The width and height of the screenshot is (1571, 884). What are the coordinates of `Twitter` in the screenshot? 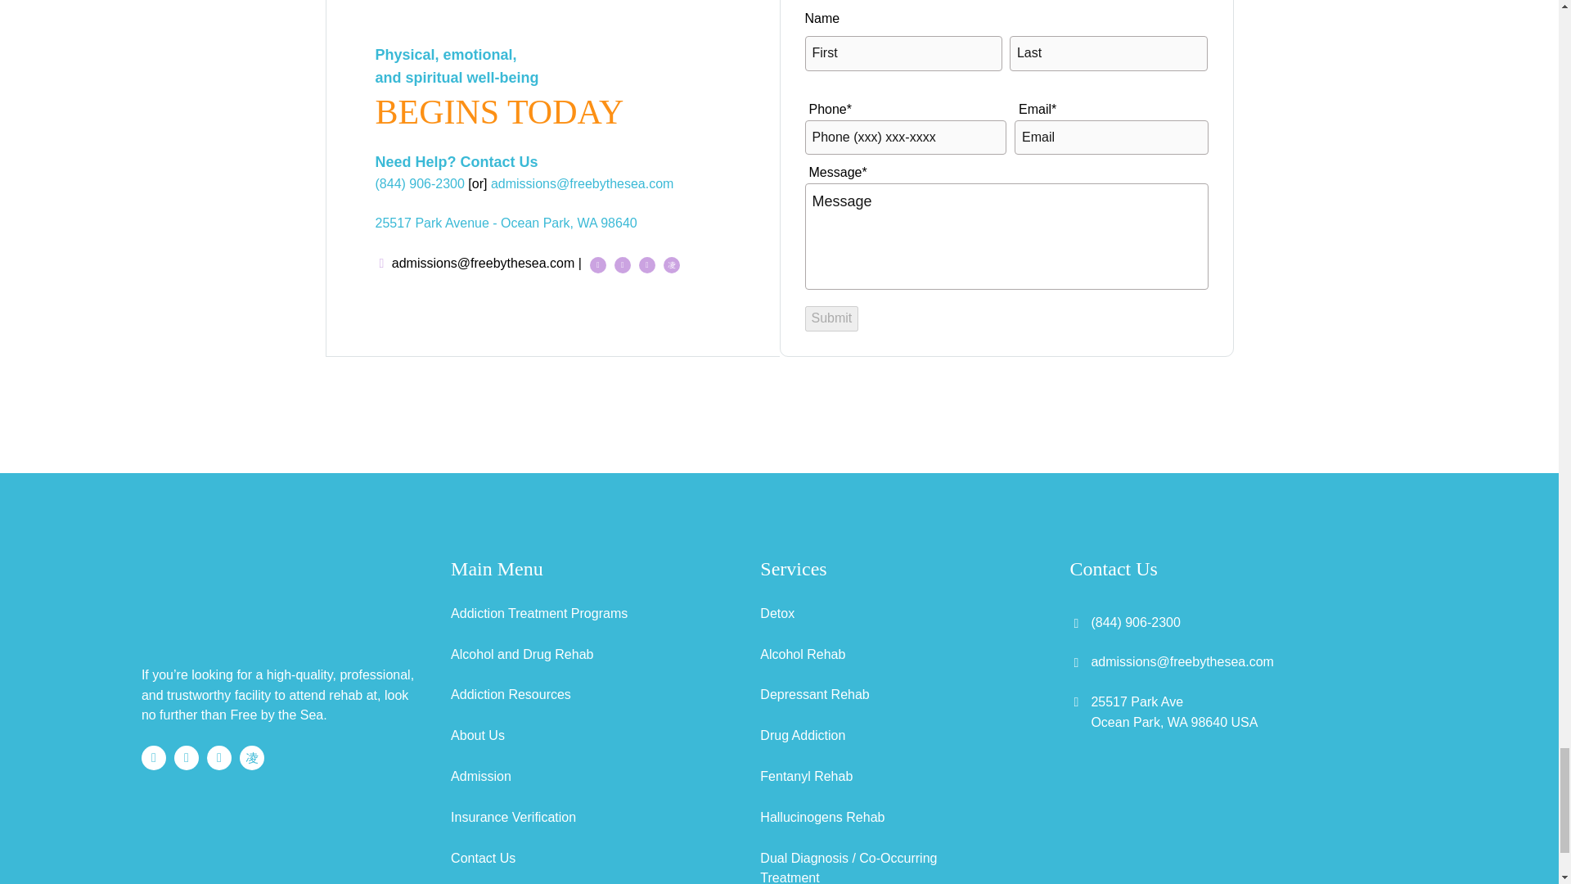 It's located at (219, 757).